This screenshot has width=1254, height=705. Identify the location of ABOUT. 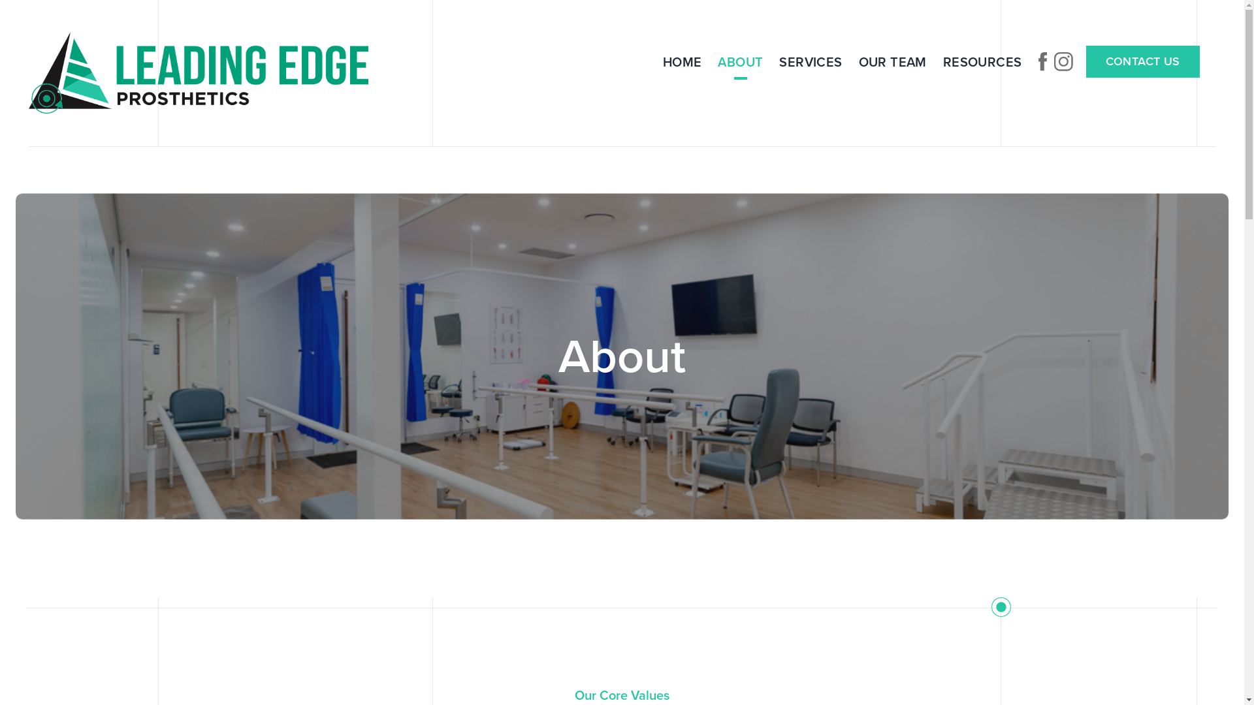
(741, 61).